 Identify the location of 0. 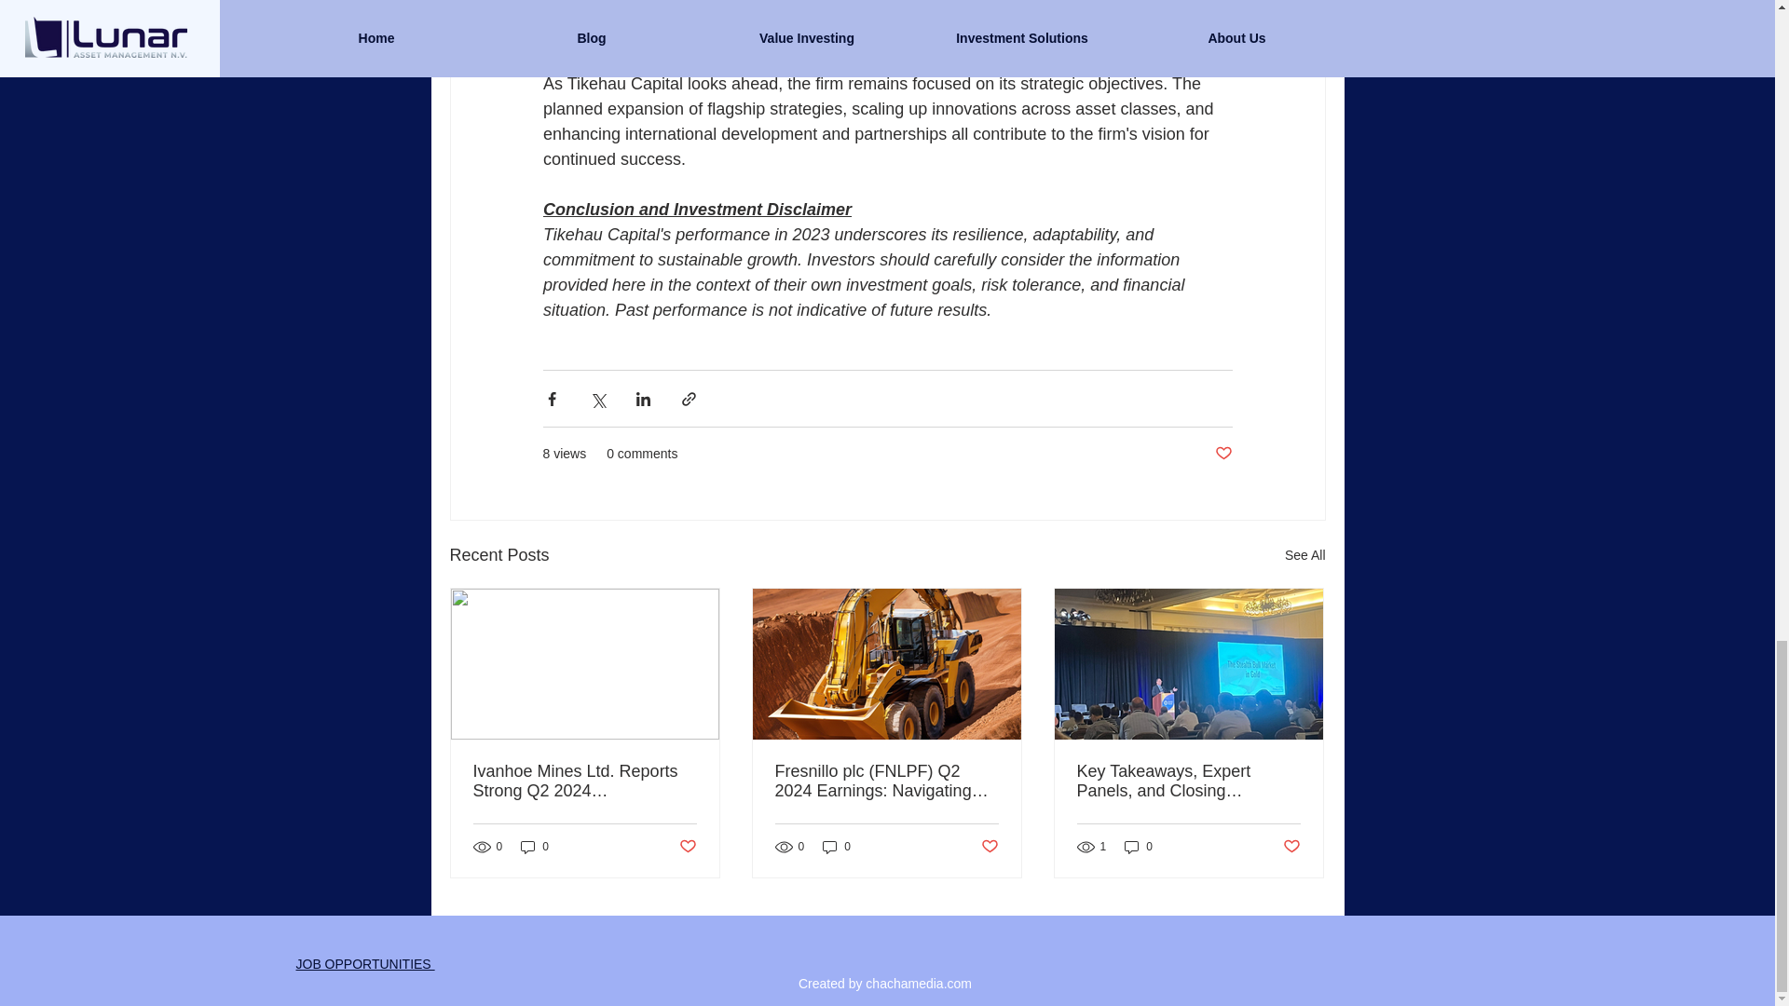
(837, 847).